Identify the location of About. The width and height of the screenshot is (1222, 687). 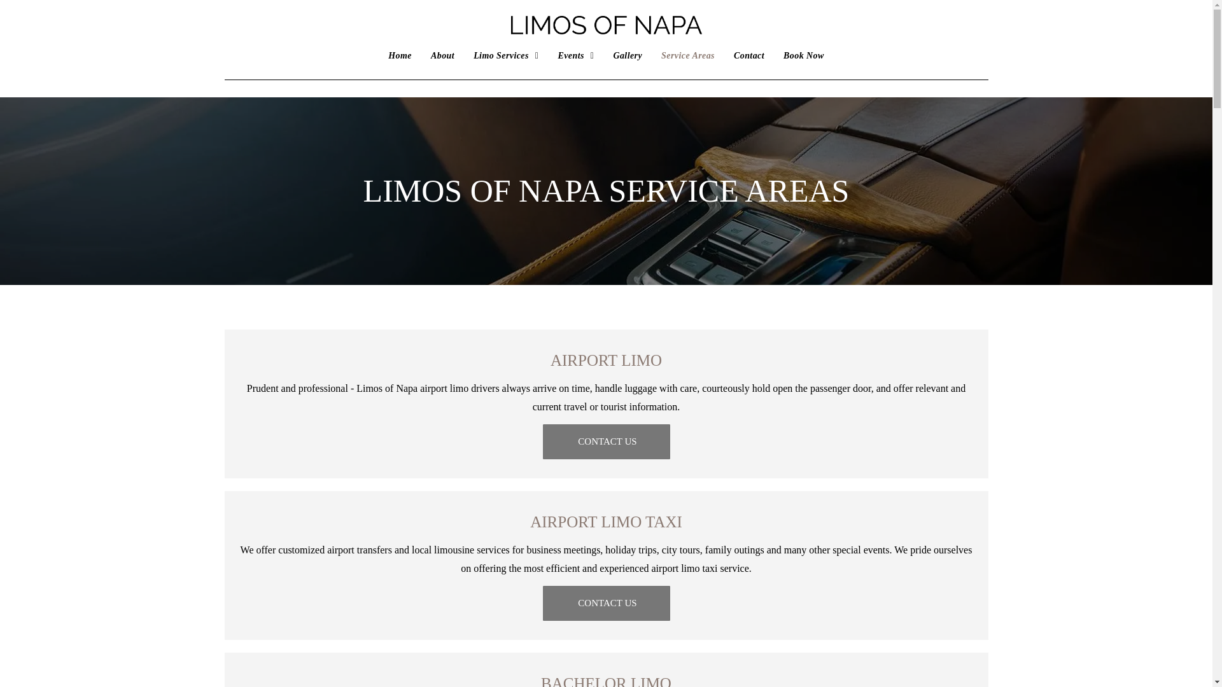
(443, 55).